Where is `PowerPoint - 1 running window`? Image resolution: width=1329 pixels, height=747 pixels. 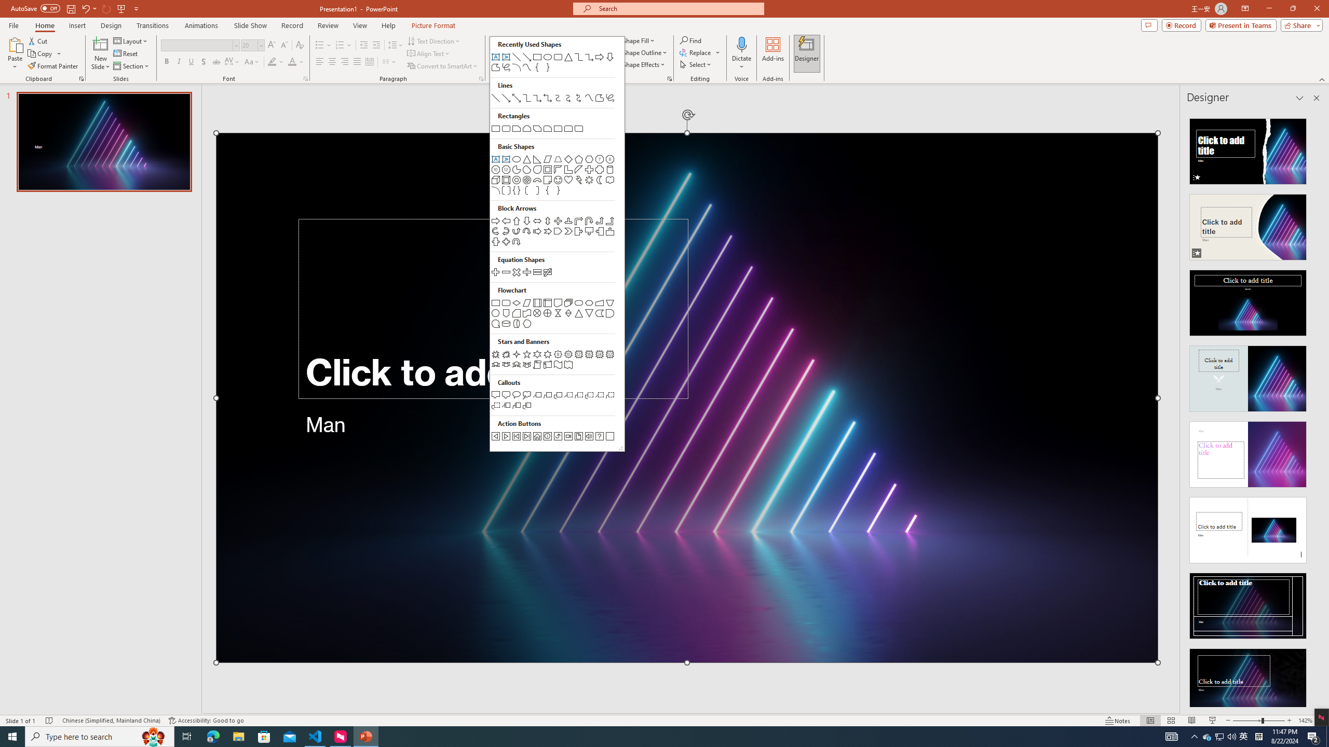 PowerPoint - 1 running window is located at coordinates (365, 737).